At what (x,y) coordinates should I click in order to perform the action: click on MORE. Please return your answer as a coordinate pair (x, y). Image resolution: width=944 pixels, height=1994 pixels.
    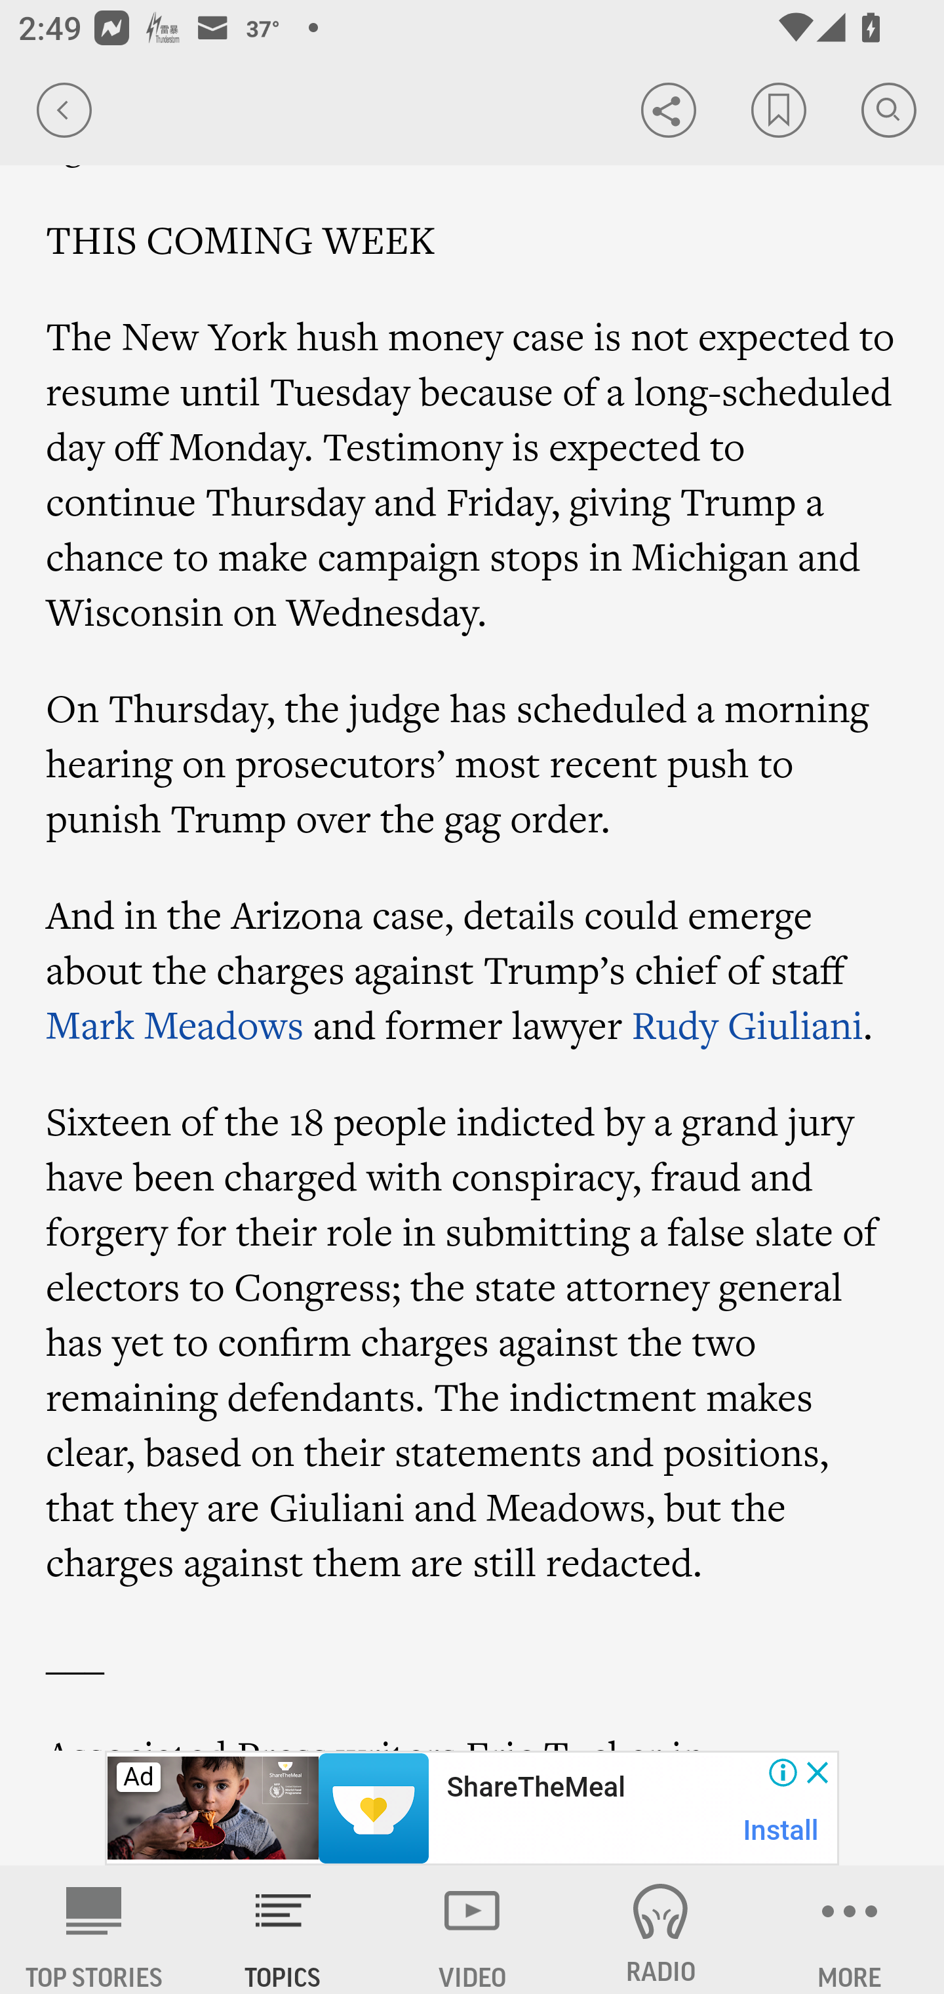
    Looking at the image, I should click on (850, 1930).